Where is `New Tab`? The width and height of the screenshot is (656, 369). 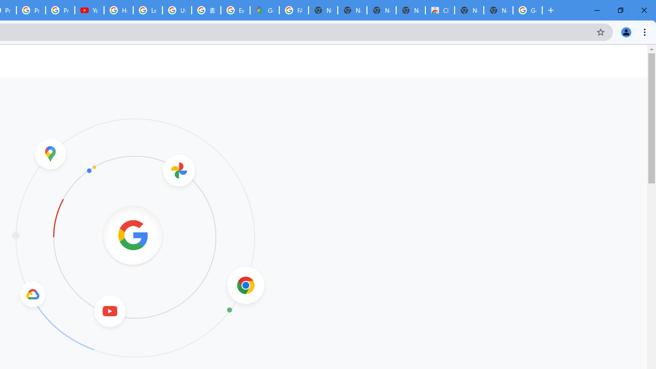
New Tab is located at coordinates (498, 10).